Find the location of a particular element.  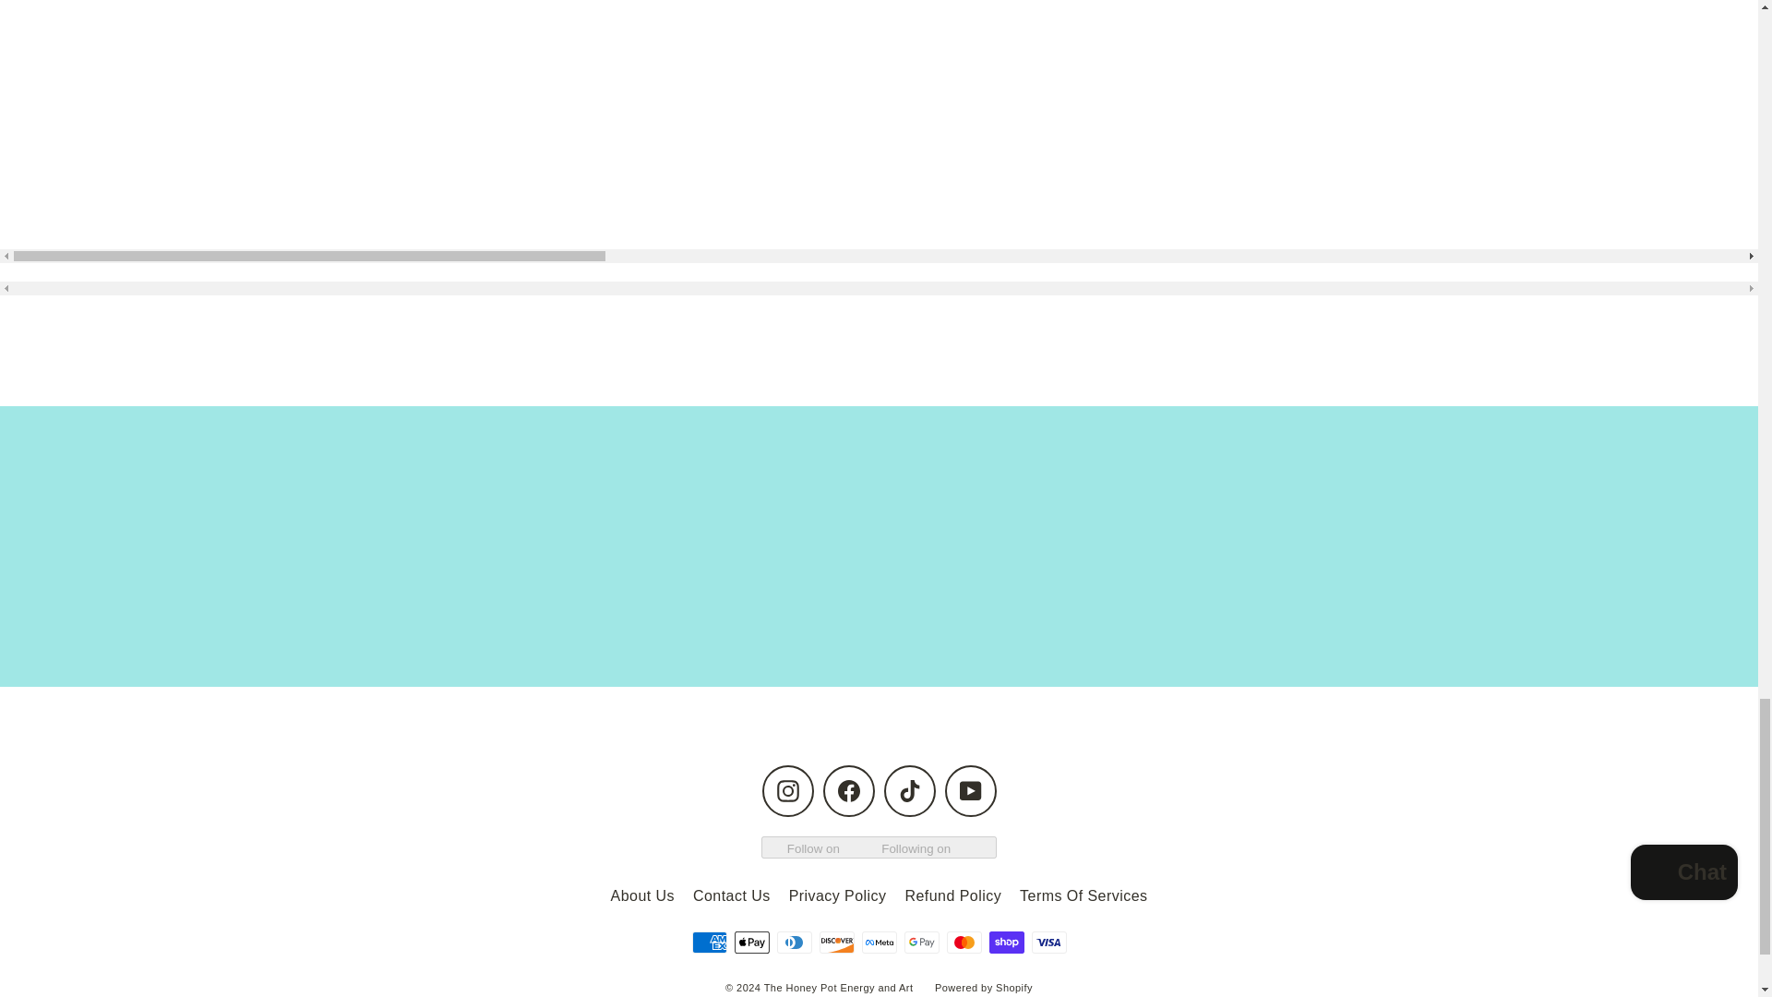

Apple Pay is located at coordinates (751, 942).